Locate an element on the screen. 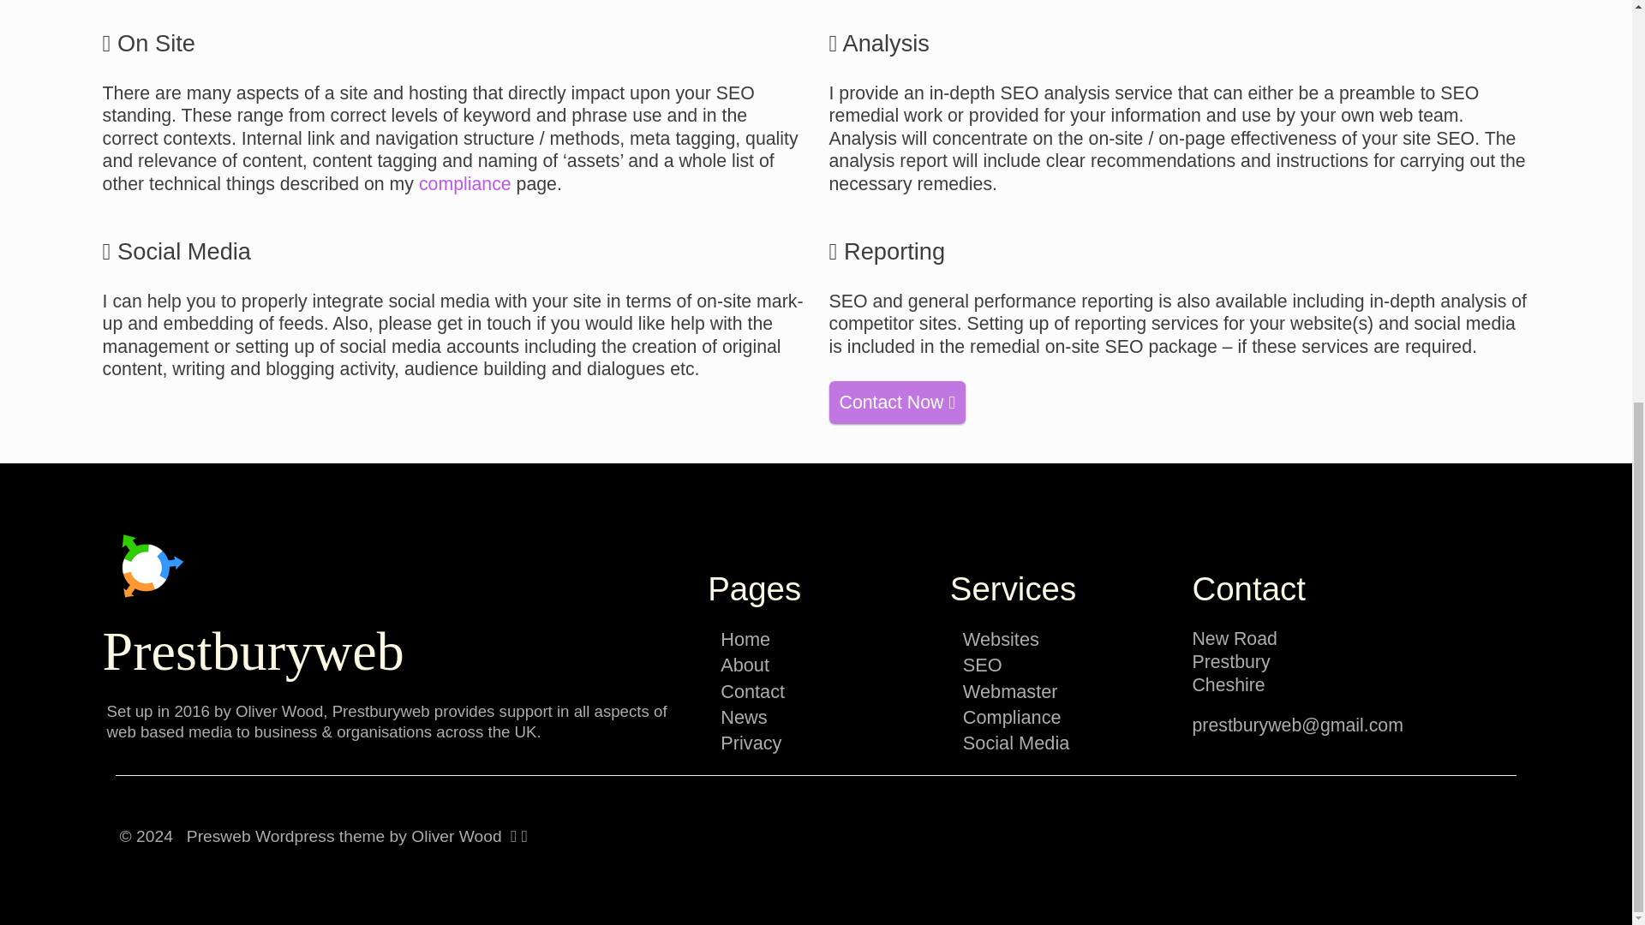 This screenshot has width=1645, height=925. Websites is located at coordinates (1001, 639).